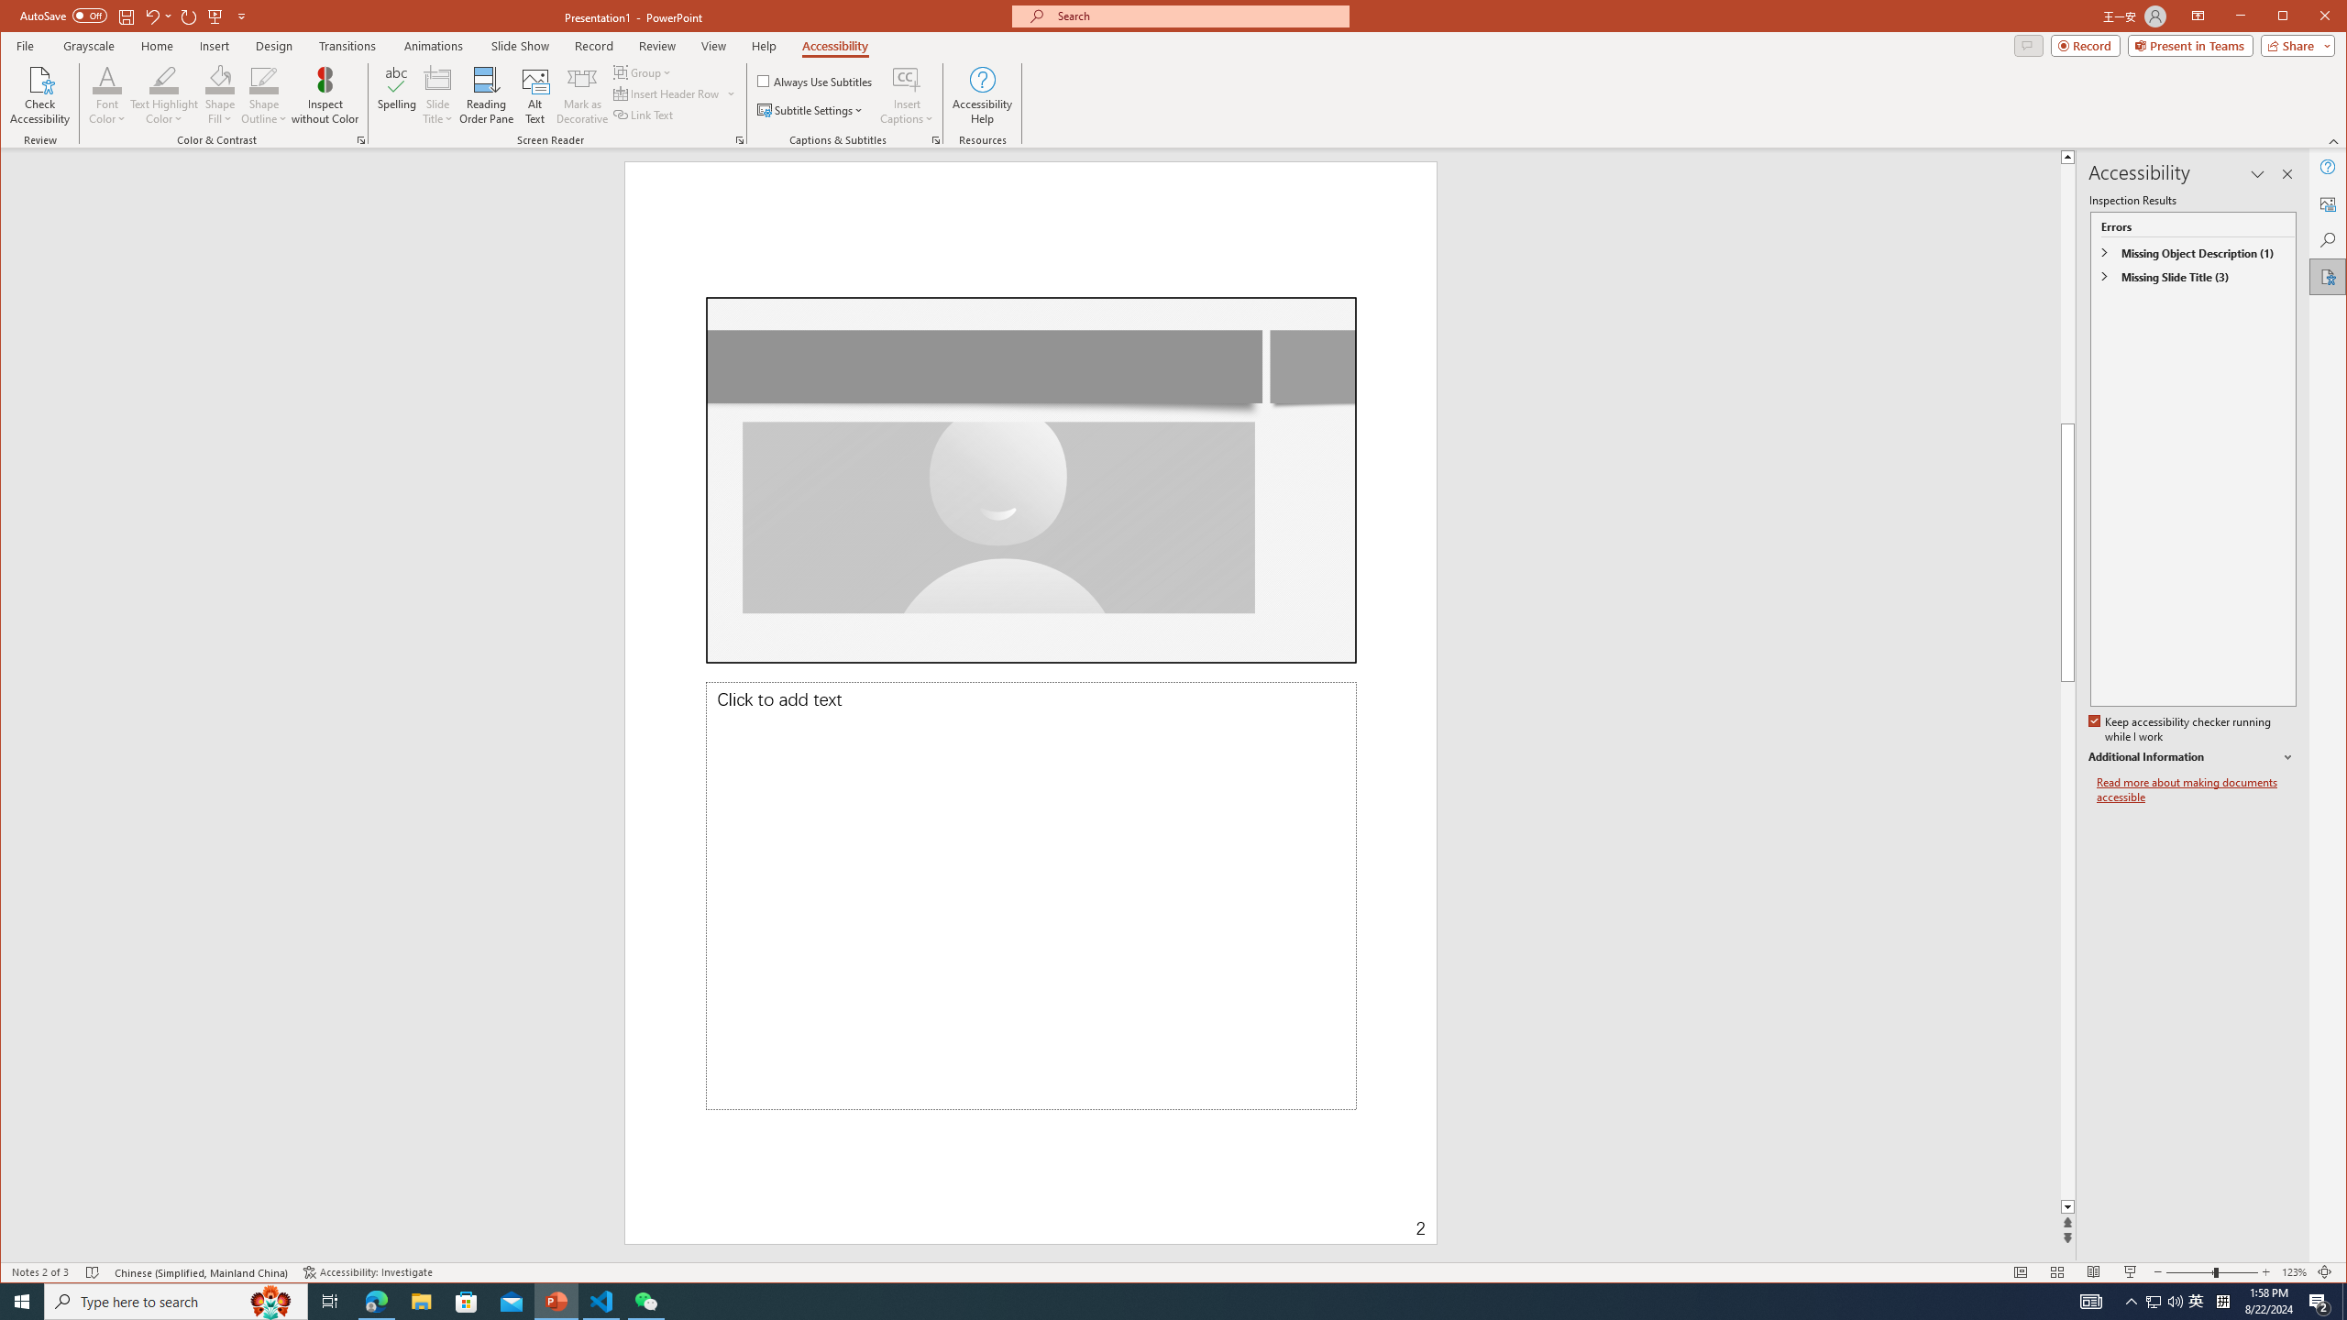  I want to click on Always Use Subtitles, so click(330, 1302).